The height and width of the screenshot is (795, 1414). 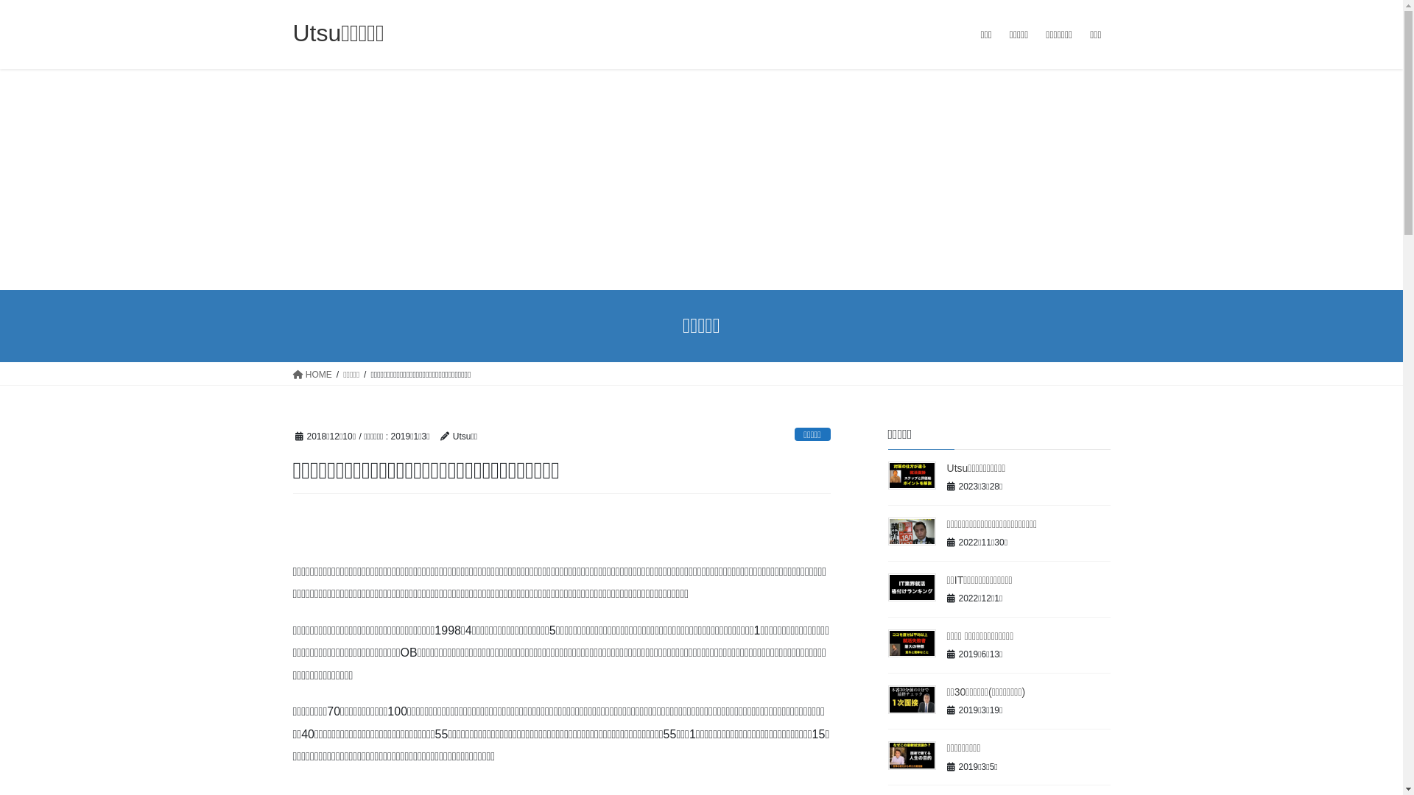 I want to click on Advertisement, so click(x=701, y=180).